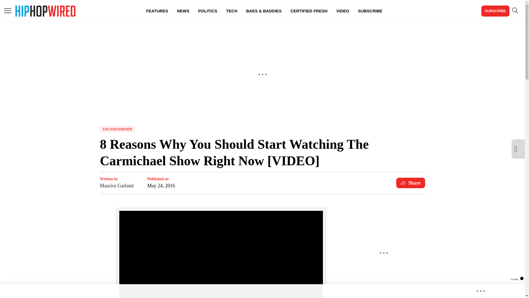 The height and width of the screenshot is (298, 529). What do you see at coordinates (515, 11) in the screenshot?
I see `TOGGLE SEARCH` at bounding box center [515, 11].